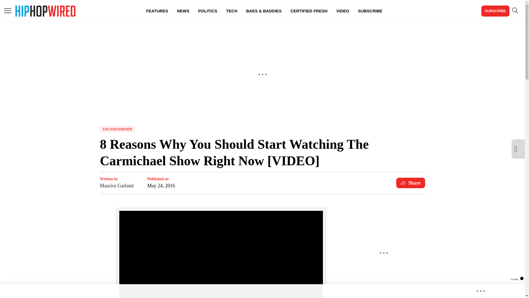 The height and width of the screenshot is (298, 529). What do you see at coordinates (515, 11) in the screenshot?
I see `TOGGLE SEARCH` at bounding box center [515, 11].